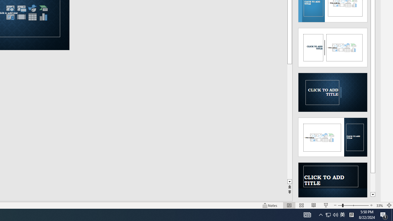 This screenshot has width=393, height=221. Describe the element at coordinates (43, 17) in the screenshot. I see `Insert Chart` at that location.